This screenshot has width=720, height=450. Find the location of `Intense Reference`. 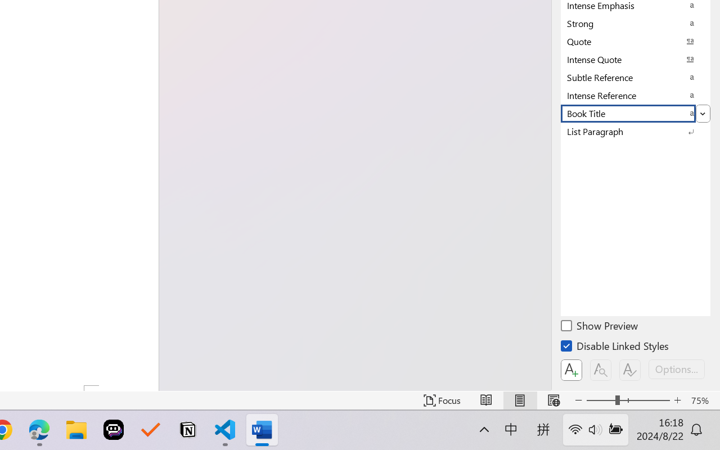

Intense Reference is located at coordinates (636, 95).